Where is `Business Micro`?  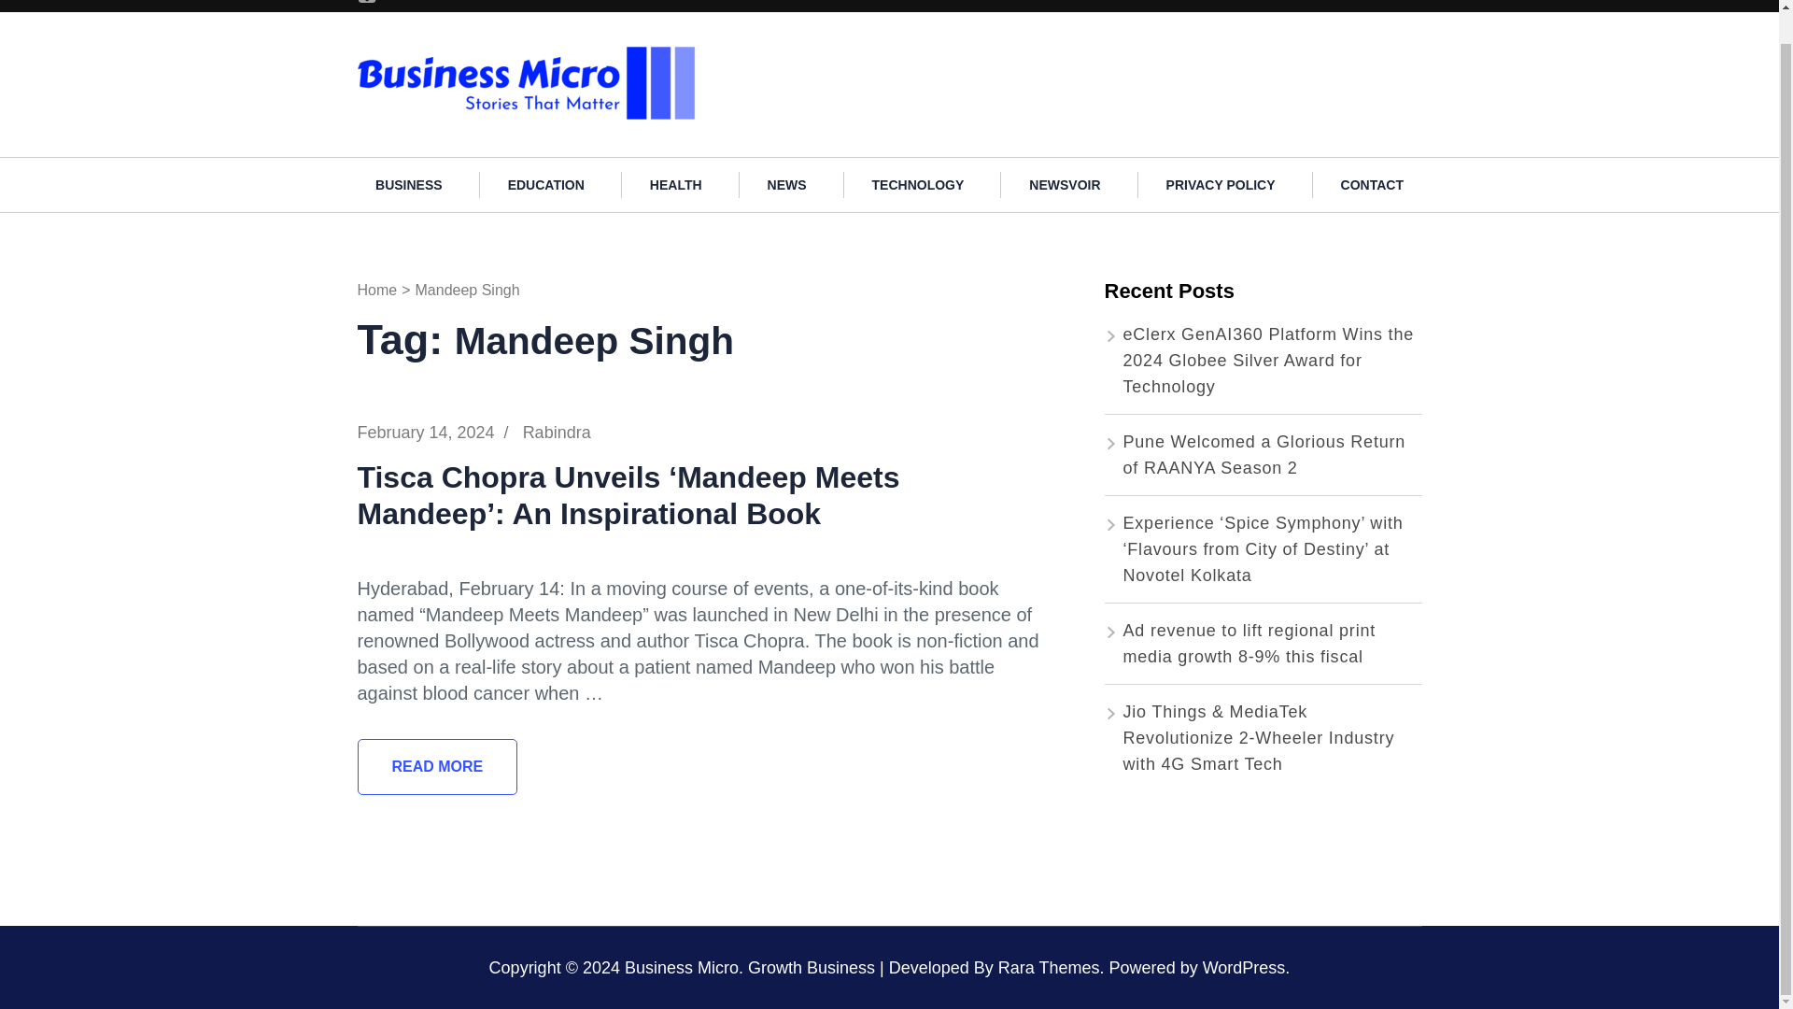
Business Micro is located at coordinates (774, 54).